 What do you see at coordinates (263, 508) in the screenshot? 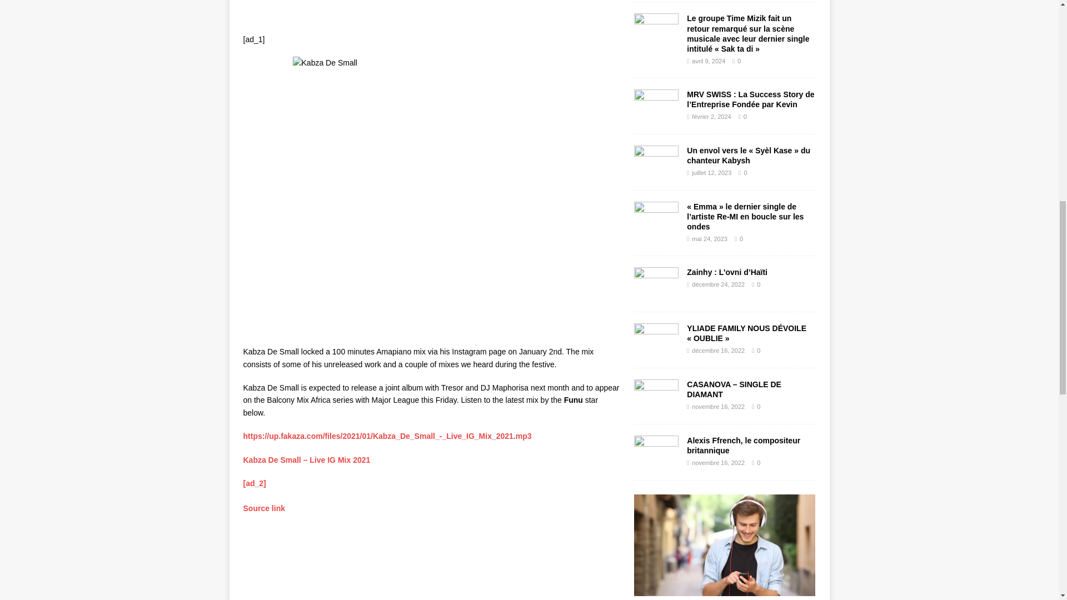
I see `Source link` at bounding box center [263, 508].